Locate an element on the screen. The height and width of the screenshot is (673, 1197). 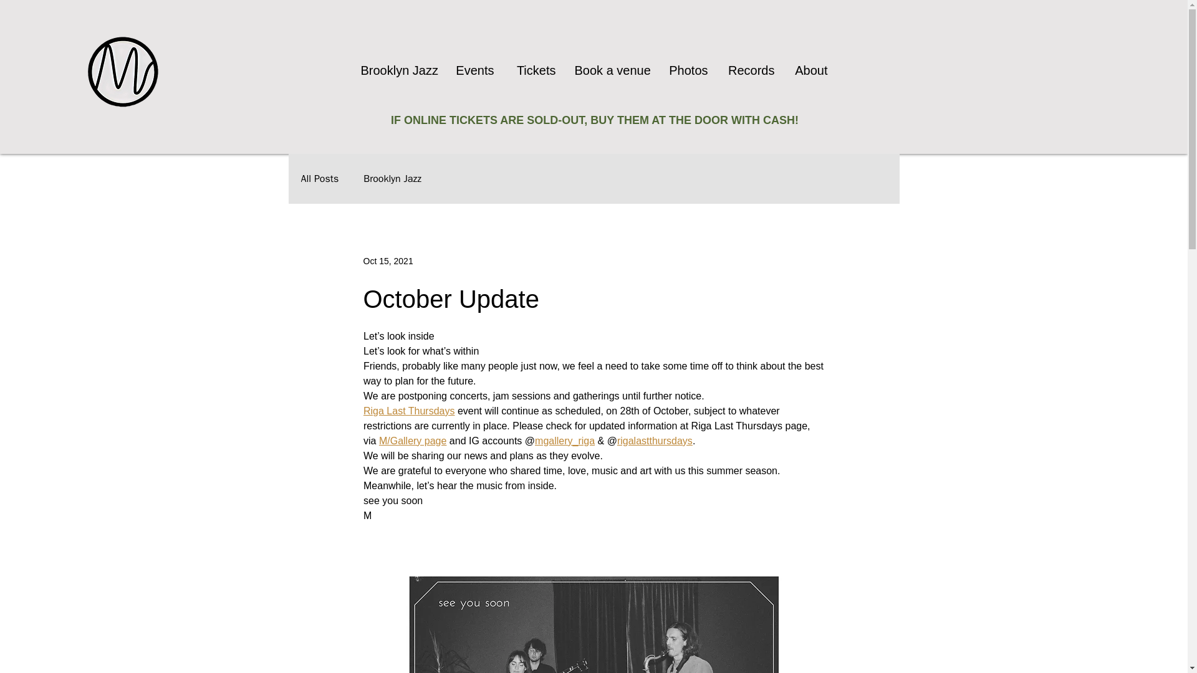
Records is located at coordinates (751, 70).